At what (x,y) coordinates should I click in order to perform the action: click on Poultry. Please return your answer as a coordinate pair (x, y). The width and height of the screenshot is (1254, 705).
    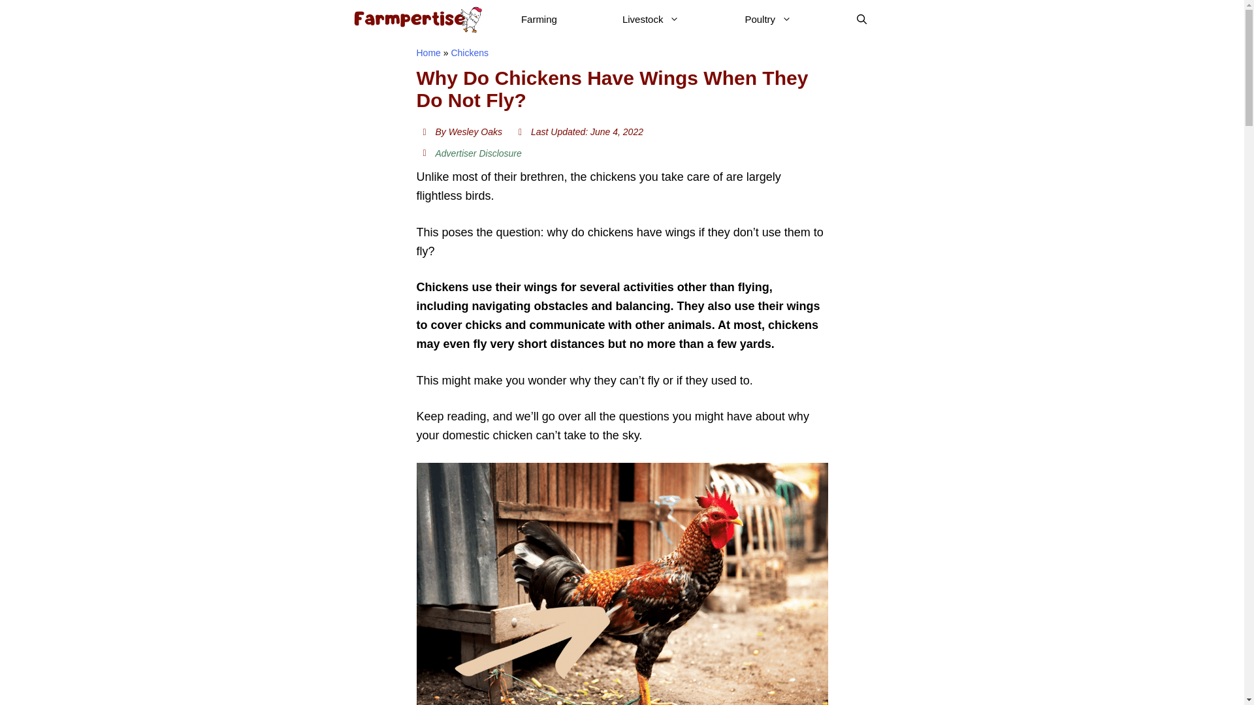
    Looking at the image, I should click on (768, 20).